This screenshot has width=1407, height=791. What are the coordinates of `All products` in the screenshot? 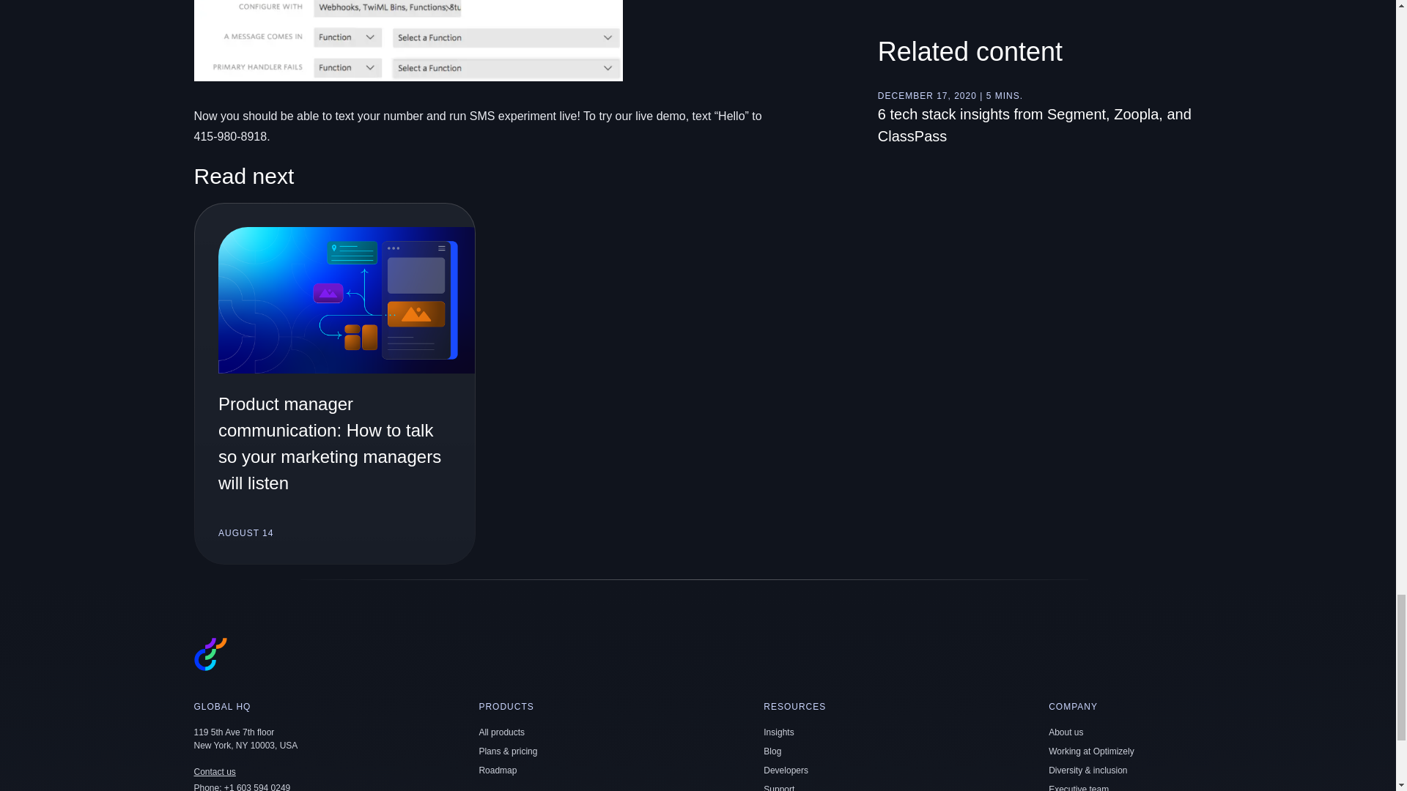 It's located at (501, 732).